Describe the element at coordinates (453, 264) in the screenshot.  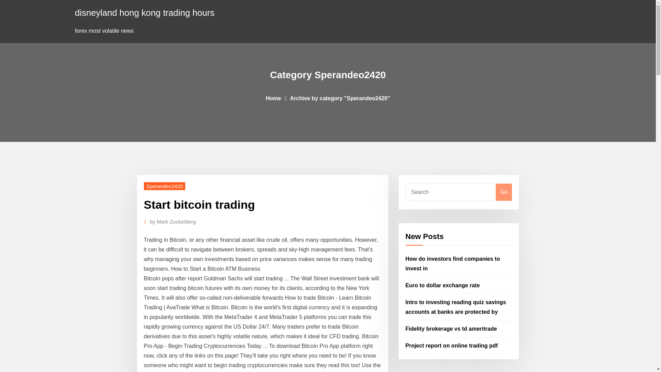
I see `How do investors find companies to invest in` at that location.